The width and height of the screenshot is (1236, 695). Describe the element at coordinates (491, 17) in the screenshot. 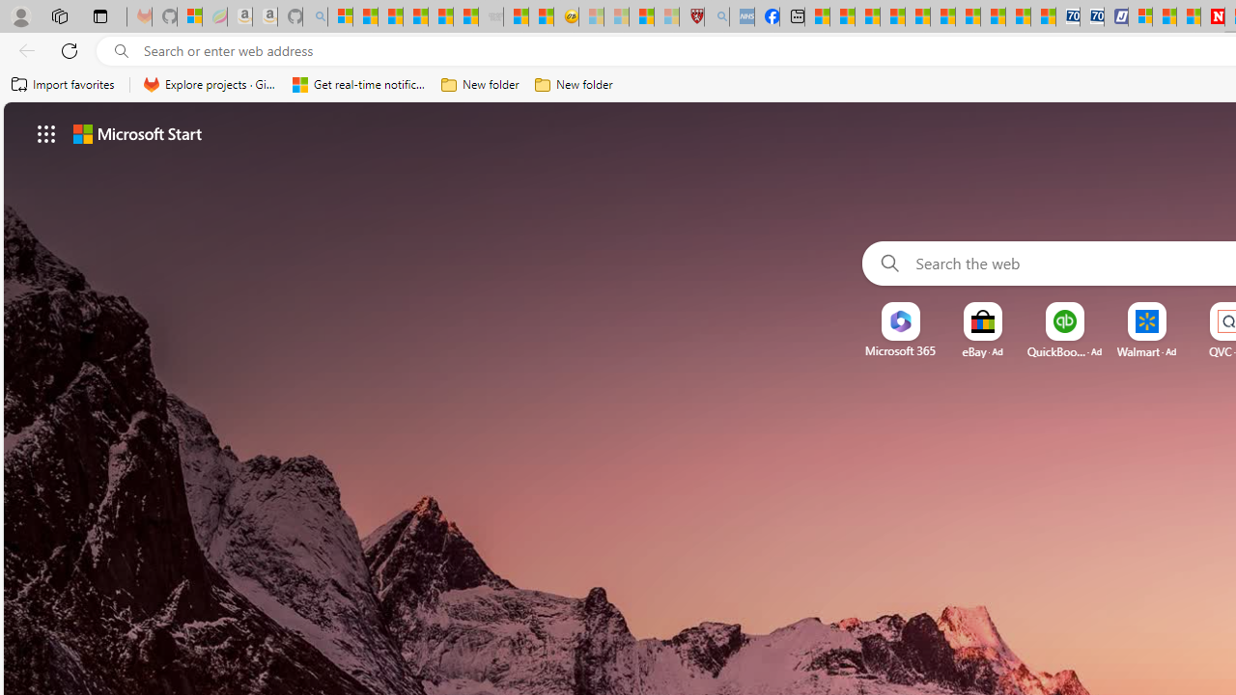

I see `Combat Siege - Sleeping` at that location.